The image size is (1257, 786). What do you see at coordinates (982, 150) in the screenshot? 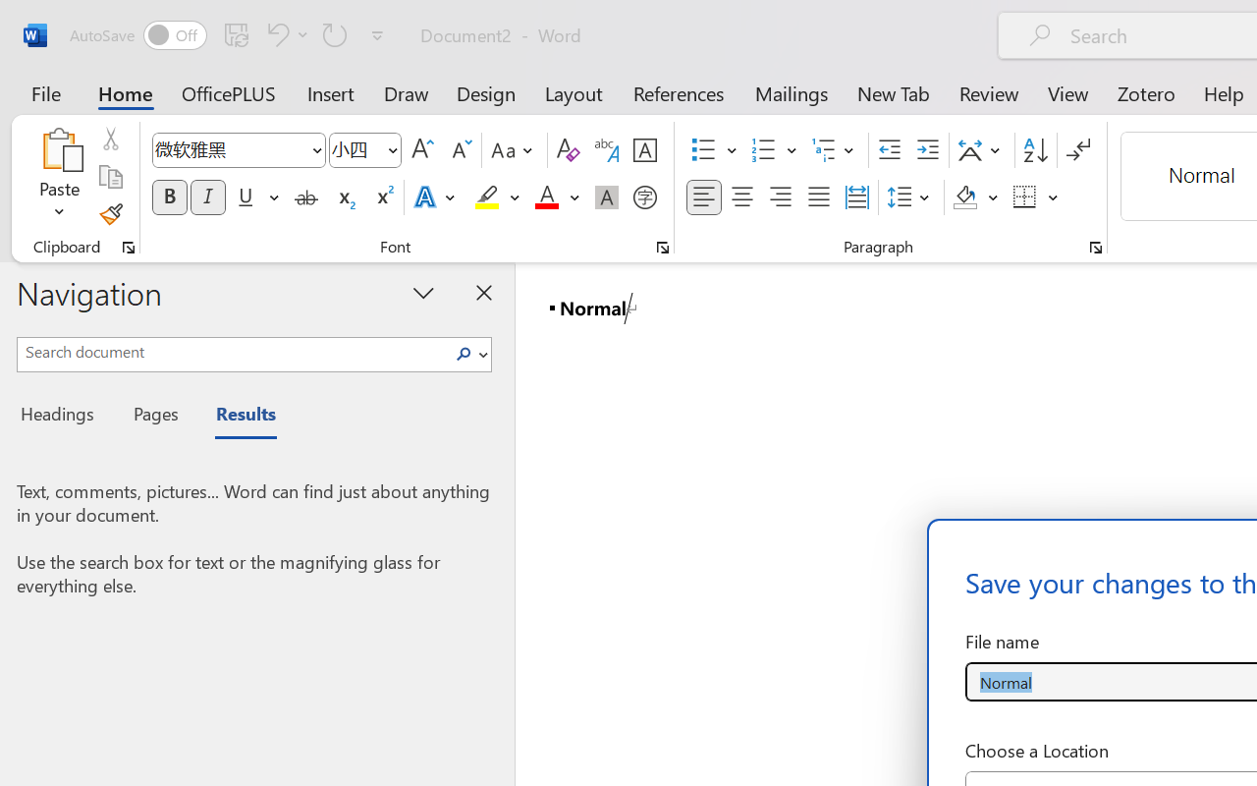
I see `Asian Layout` at bounding box center [982, 150].